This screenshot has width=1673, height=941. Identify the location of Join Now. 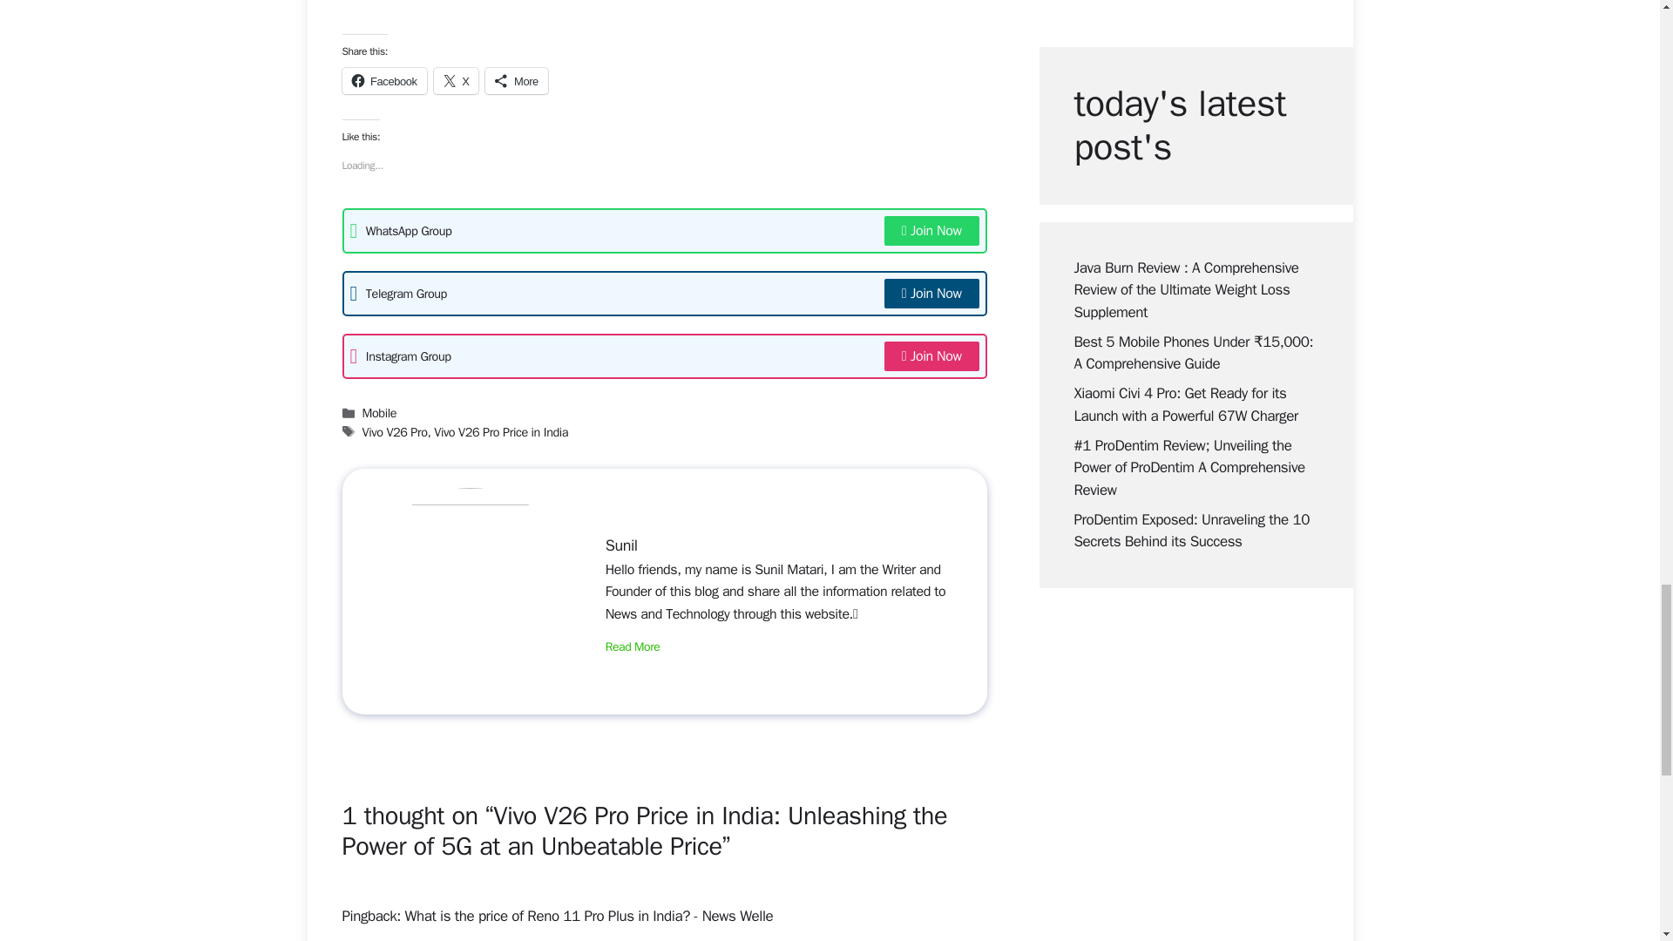
(931, 230).